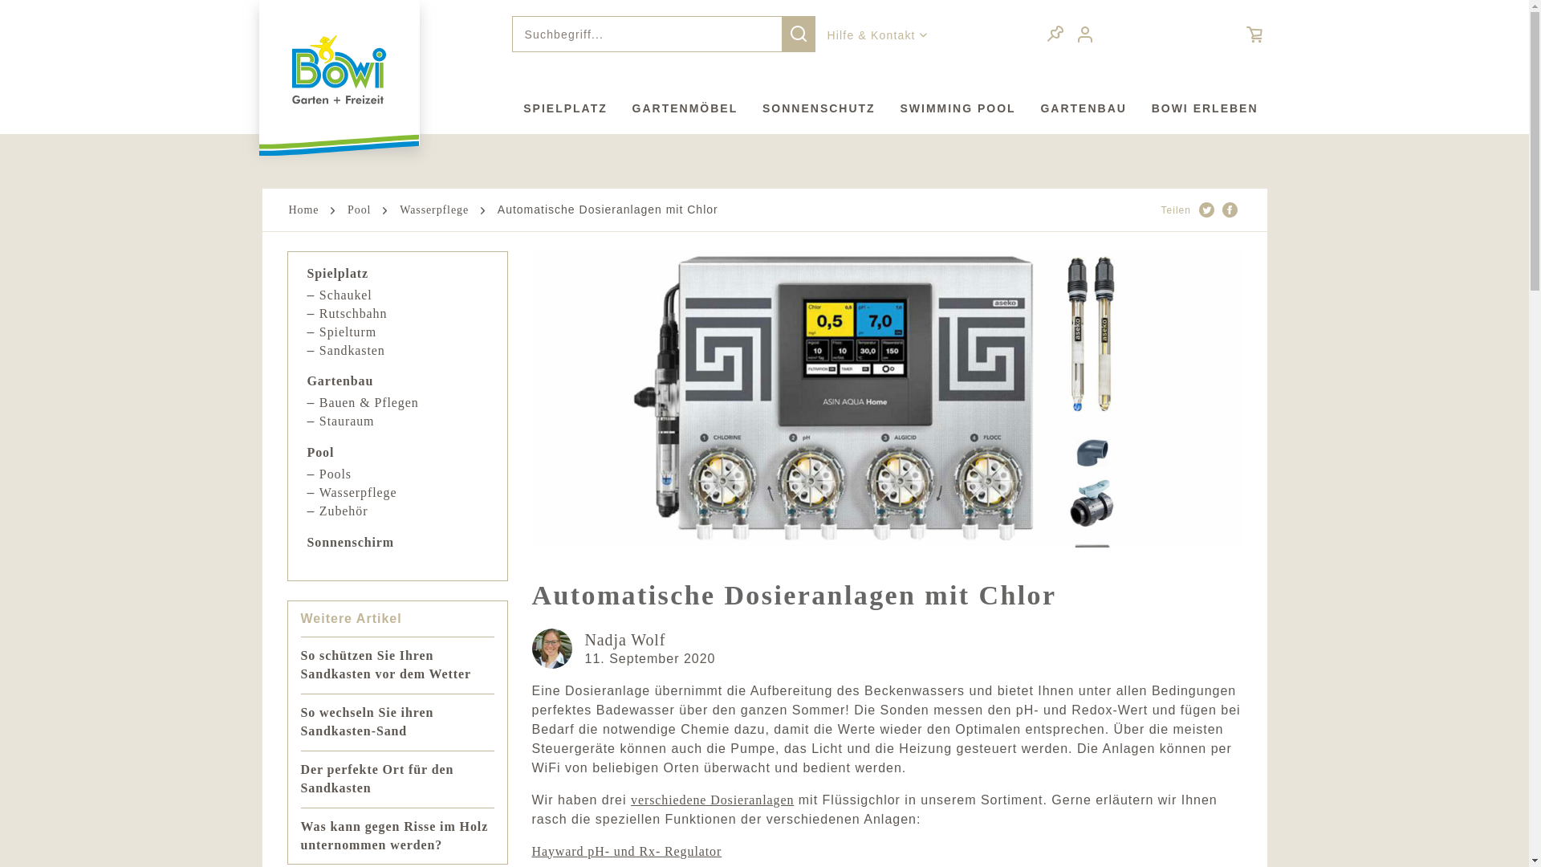 This screenshot has height=867, width=1541. Describe the element at coordinates (945, 109) in the screenshot. I see `SWIMMING POOL` at that location.